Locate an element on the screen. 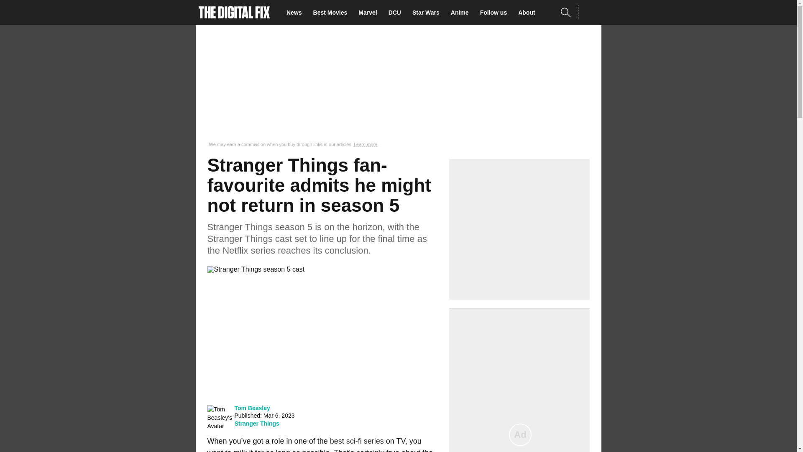  Marvel is located at coordinates (370, 13).